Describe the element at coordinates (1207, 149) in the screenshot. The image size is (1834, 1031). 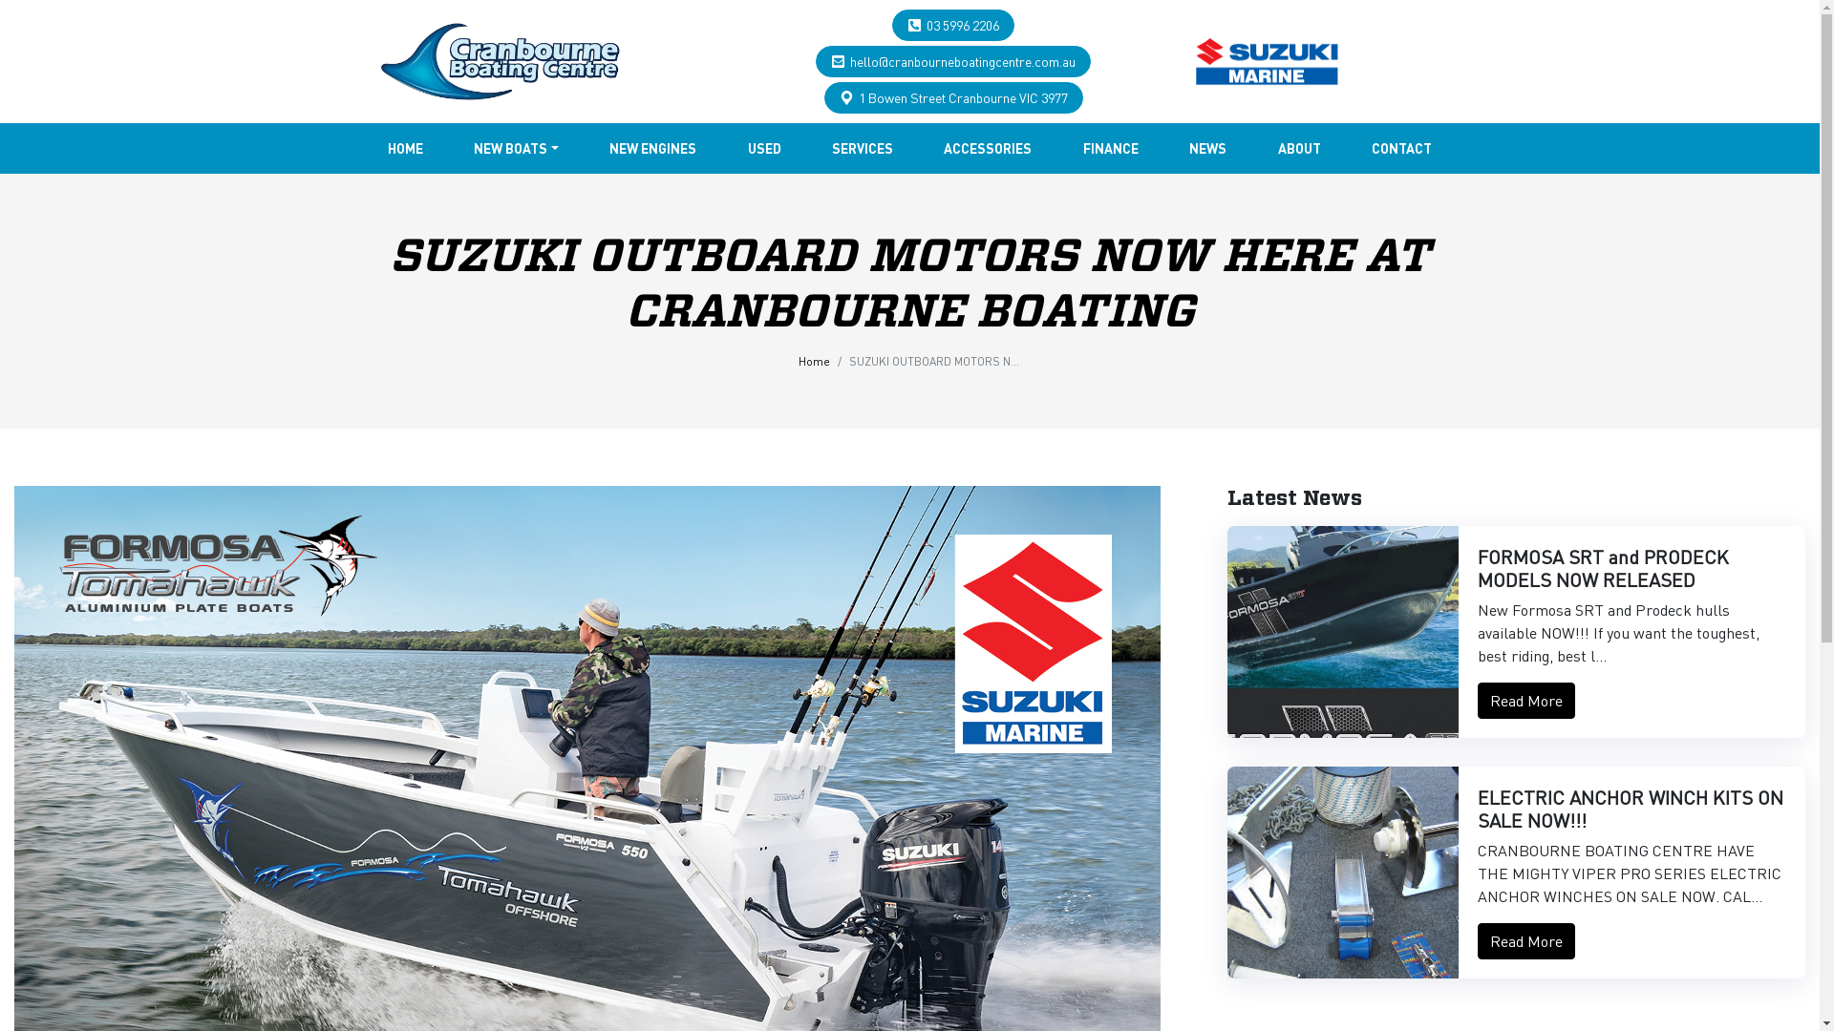
I see `NEWS` at that location.